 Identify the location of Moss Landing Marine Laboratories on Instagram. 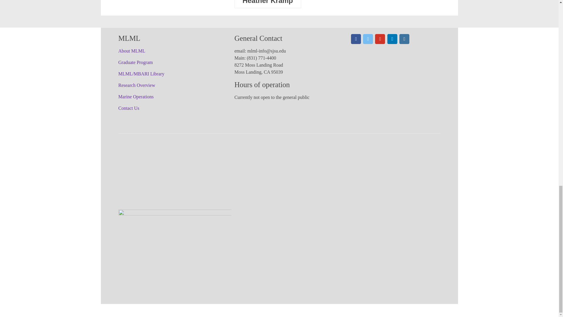
(404, 39).